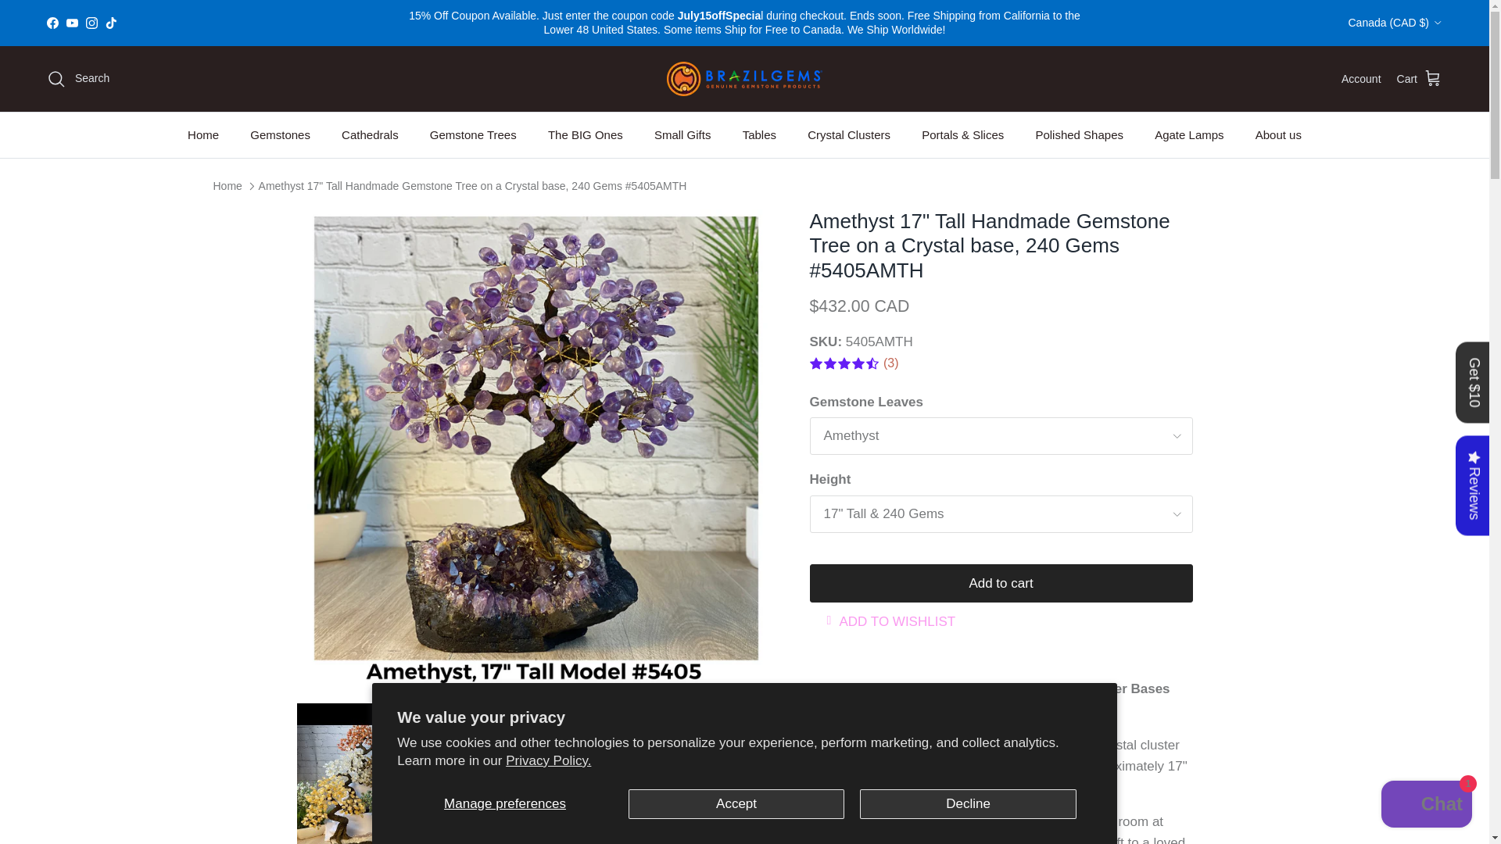  Describe the element at coordinates (1426, 806) in the screenshot. I see `Shopify online store chat` at that location.